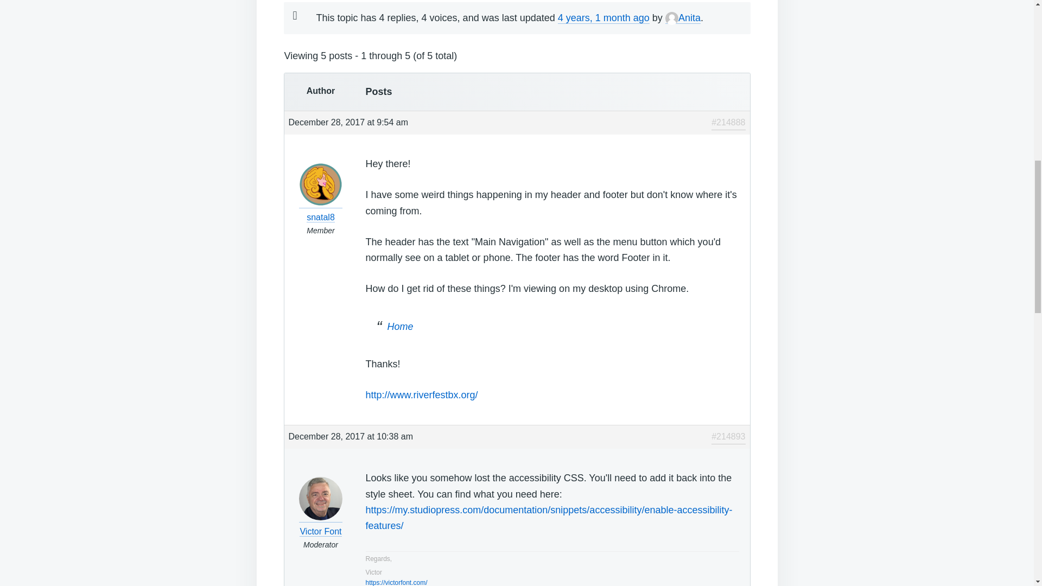 This screenshot has height=586, width=1042. I want to click on View Anita's profile, so click(683, 18).